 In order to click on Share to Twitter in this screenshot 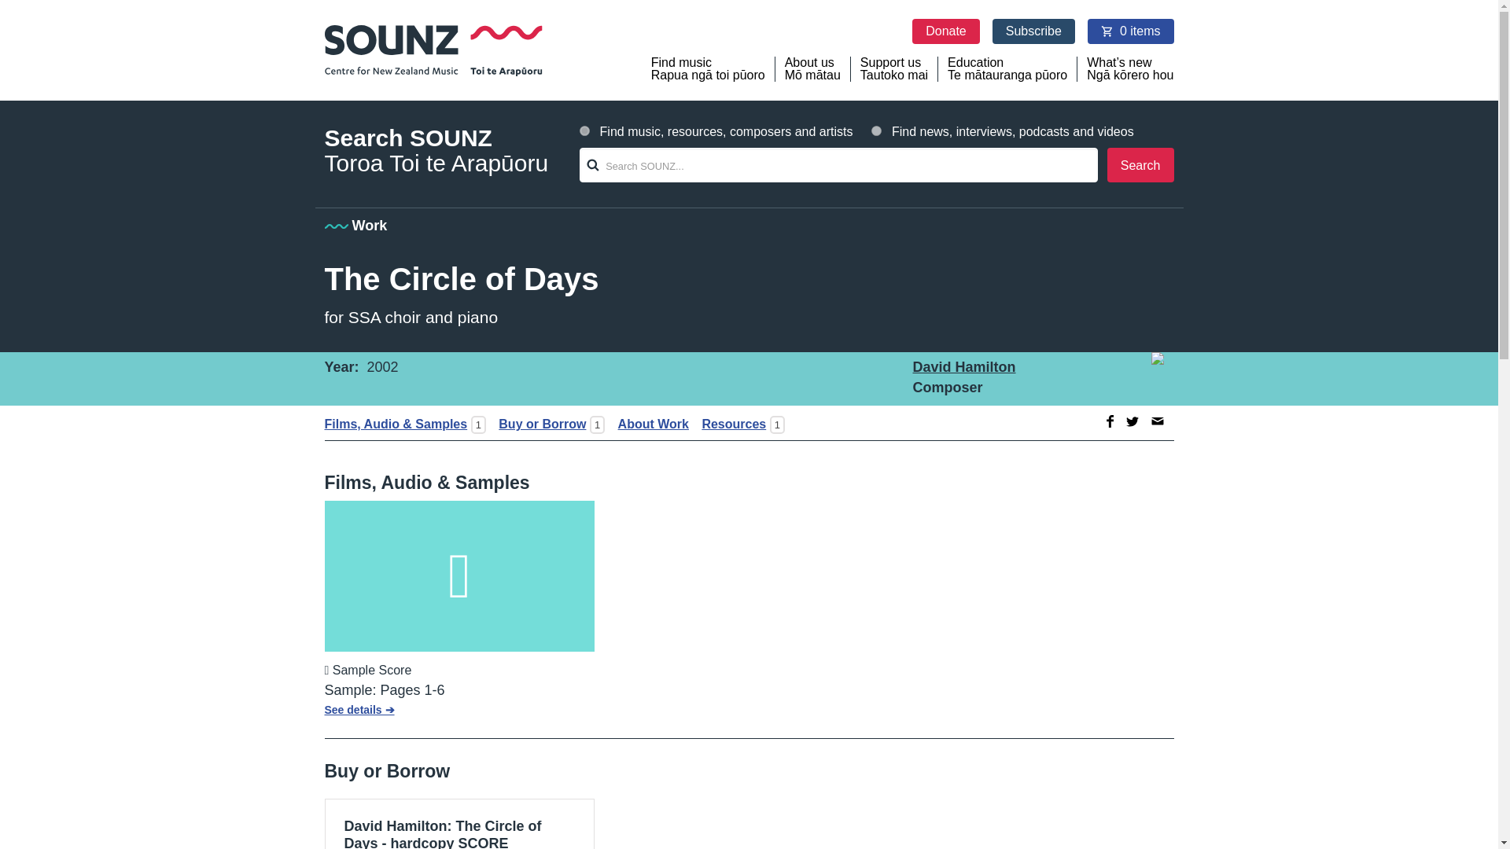, I will do `click(1132, 421)`.